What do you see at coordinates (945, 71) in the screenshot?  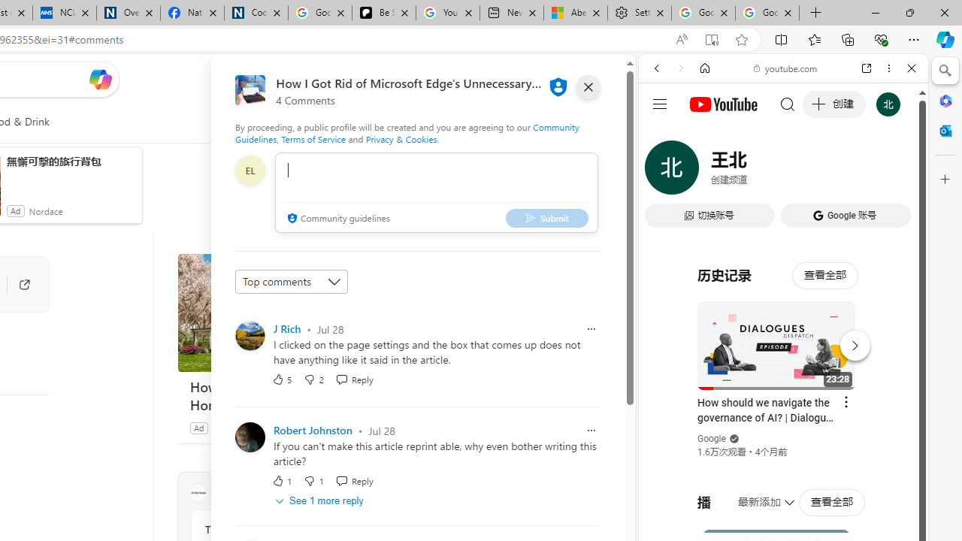 I see `Search` at bounding box center [945, 71].